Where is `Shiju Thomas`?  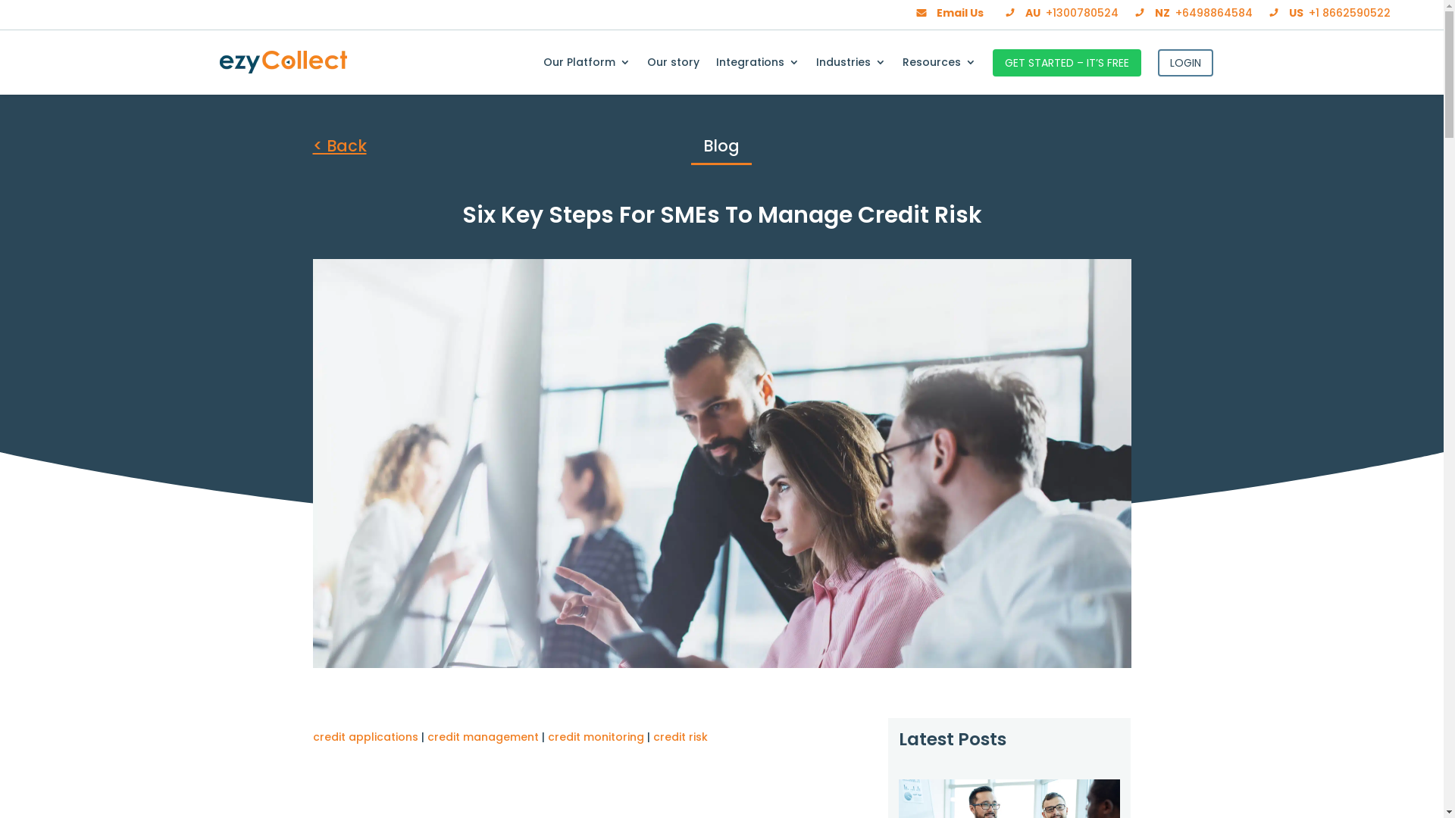
Shiju Thomas is located at coordinates (656, 676).